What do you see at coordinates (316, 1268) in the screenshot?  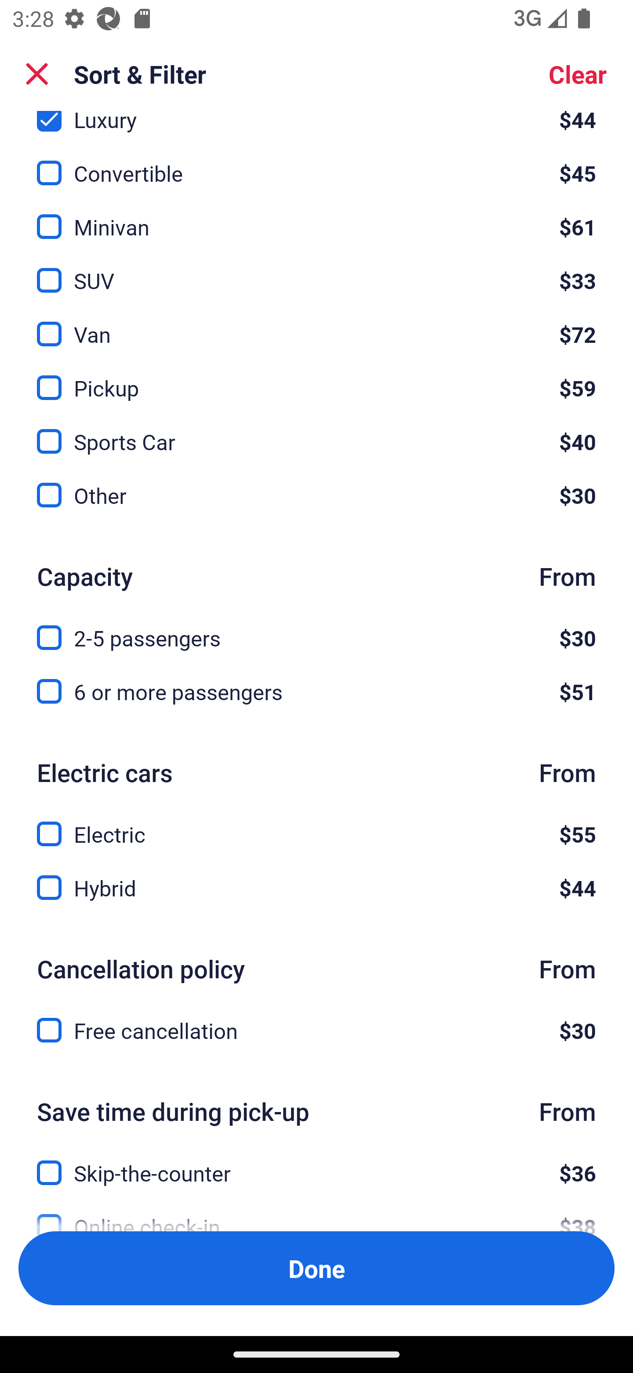 I see `Apply and close Sort and Filter Done` at bounding box center [316, 1268].